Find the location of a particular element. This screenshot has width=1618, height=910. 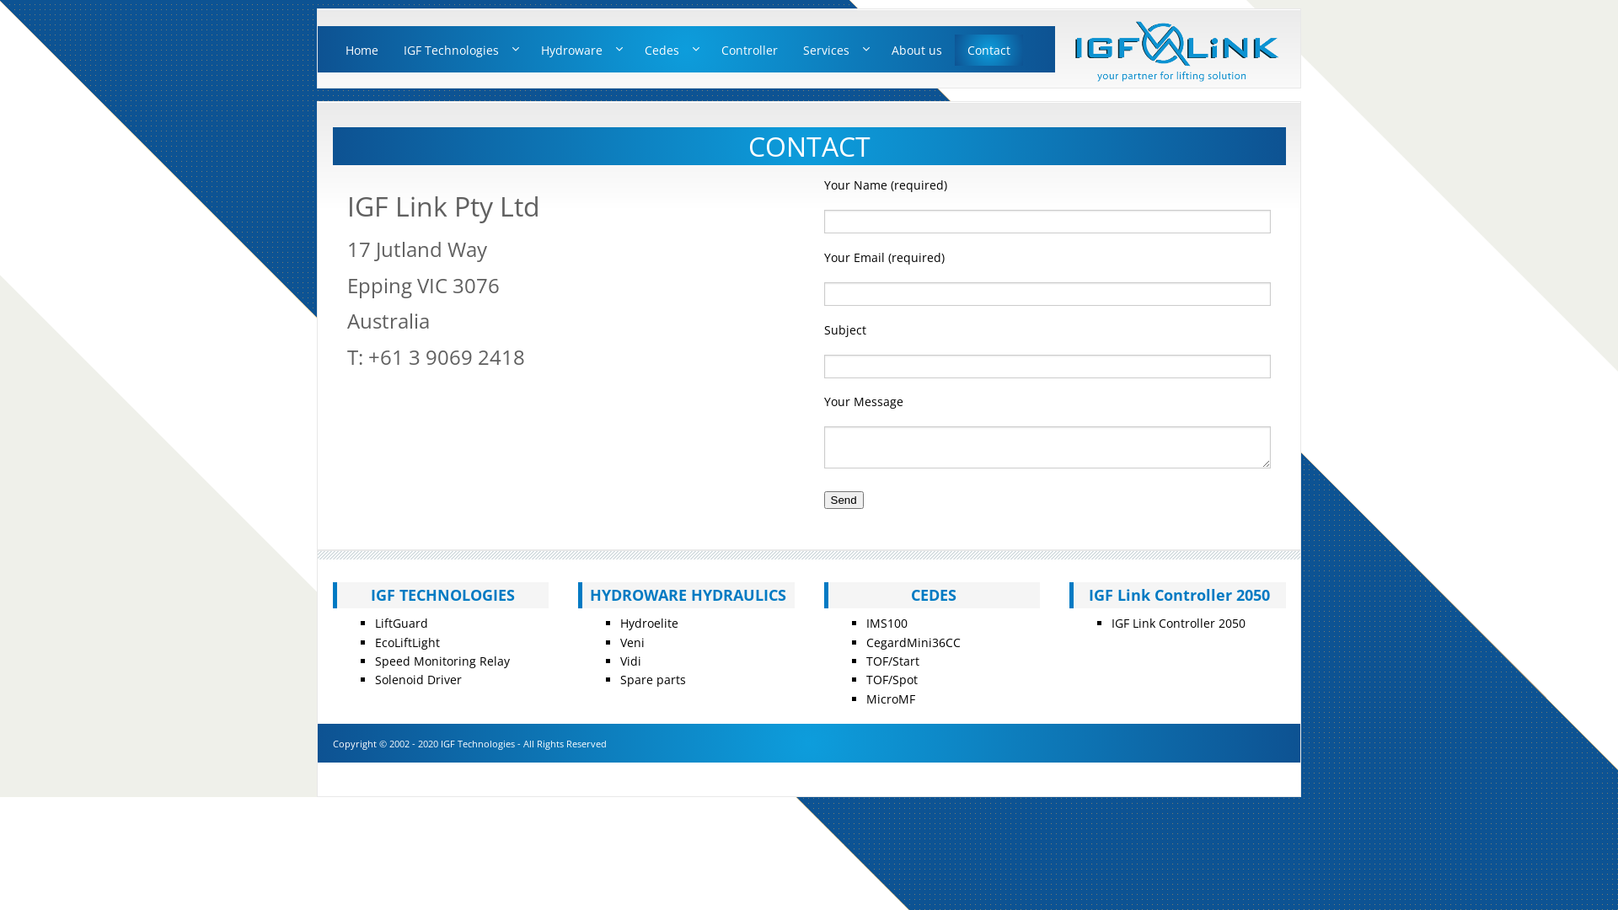

CegardMini36CC is located at coordinates (913, 642).